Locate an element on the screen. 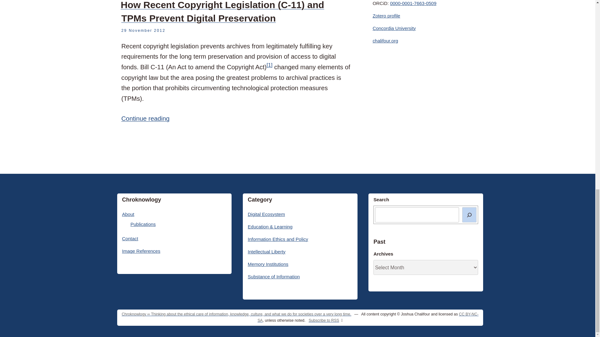  About is located at coordinates (127, 214).